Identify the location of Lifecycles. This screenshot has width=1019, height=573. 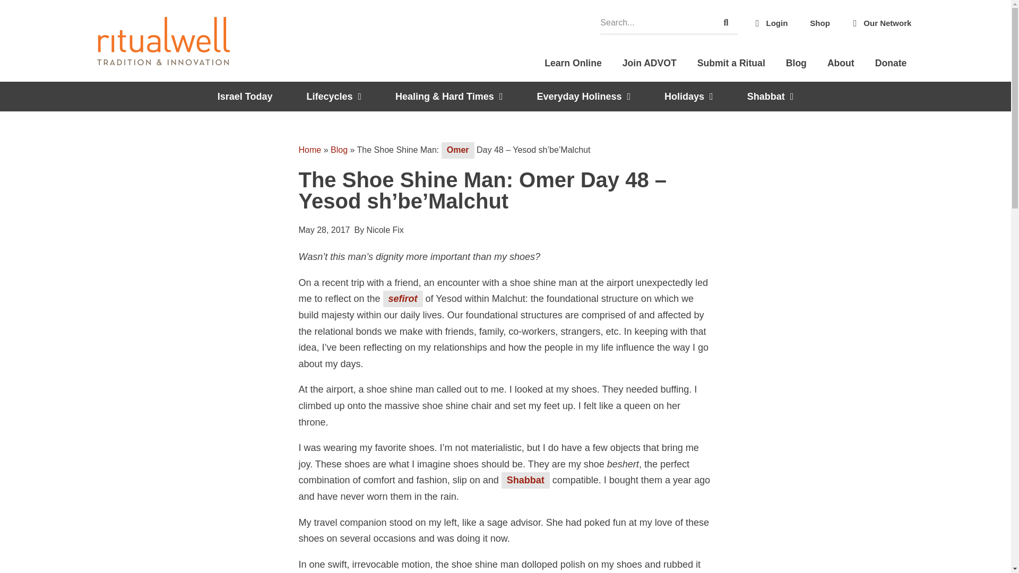
(333, 97).